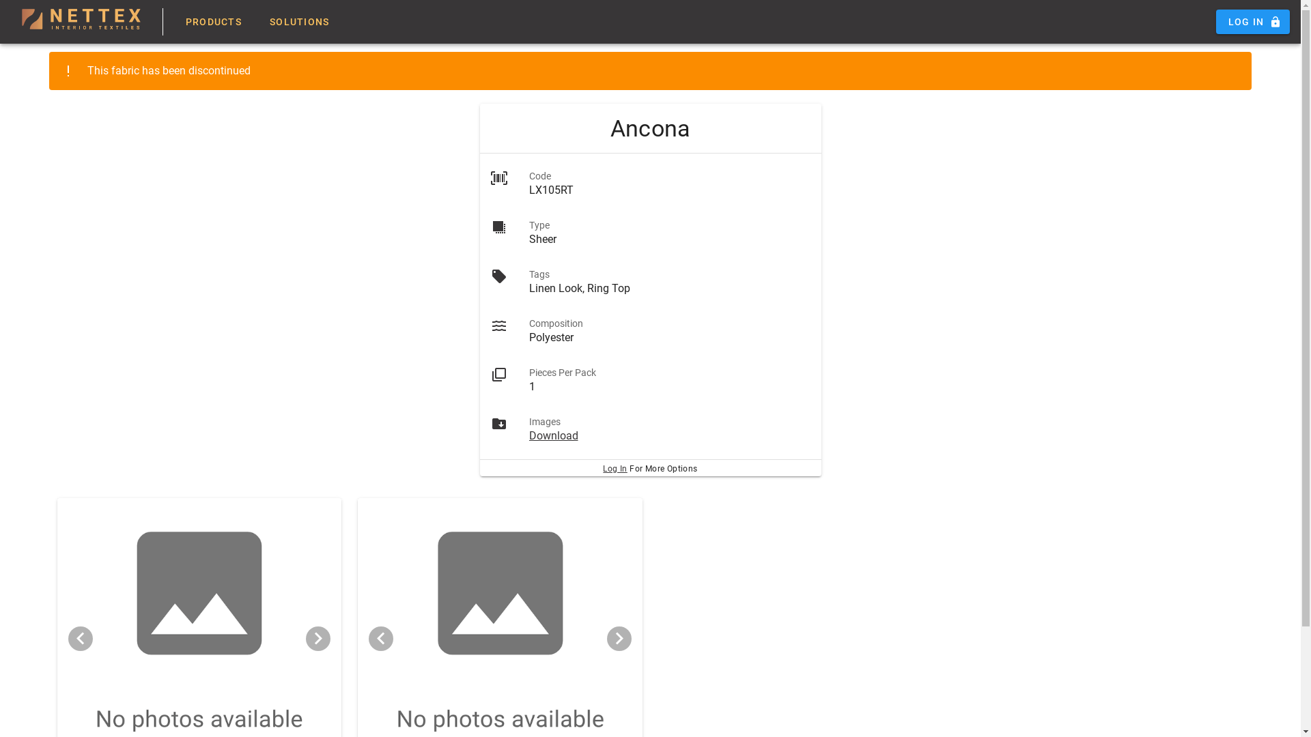 The height and width of the screenshot is (737, 1311). I want to click on PRODUCTS, so click(213, 22).